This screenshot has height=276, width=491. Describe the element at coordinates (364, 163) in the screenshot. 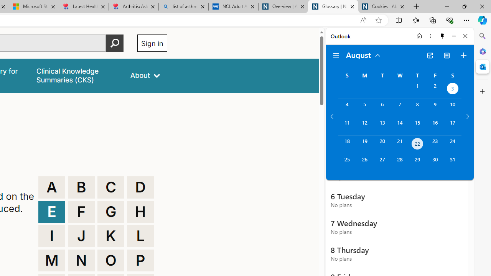

I see `Monday, August 26, 2024. ` at that location.